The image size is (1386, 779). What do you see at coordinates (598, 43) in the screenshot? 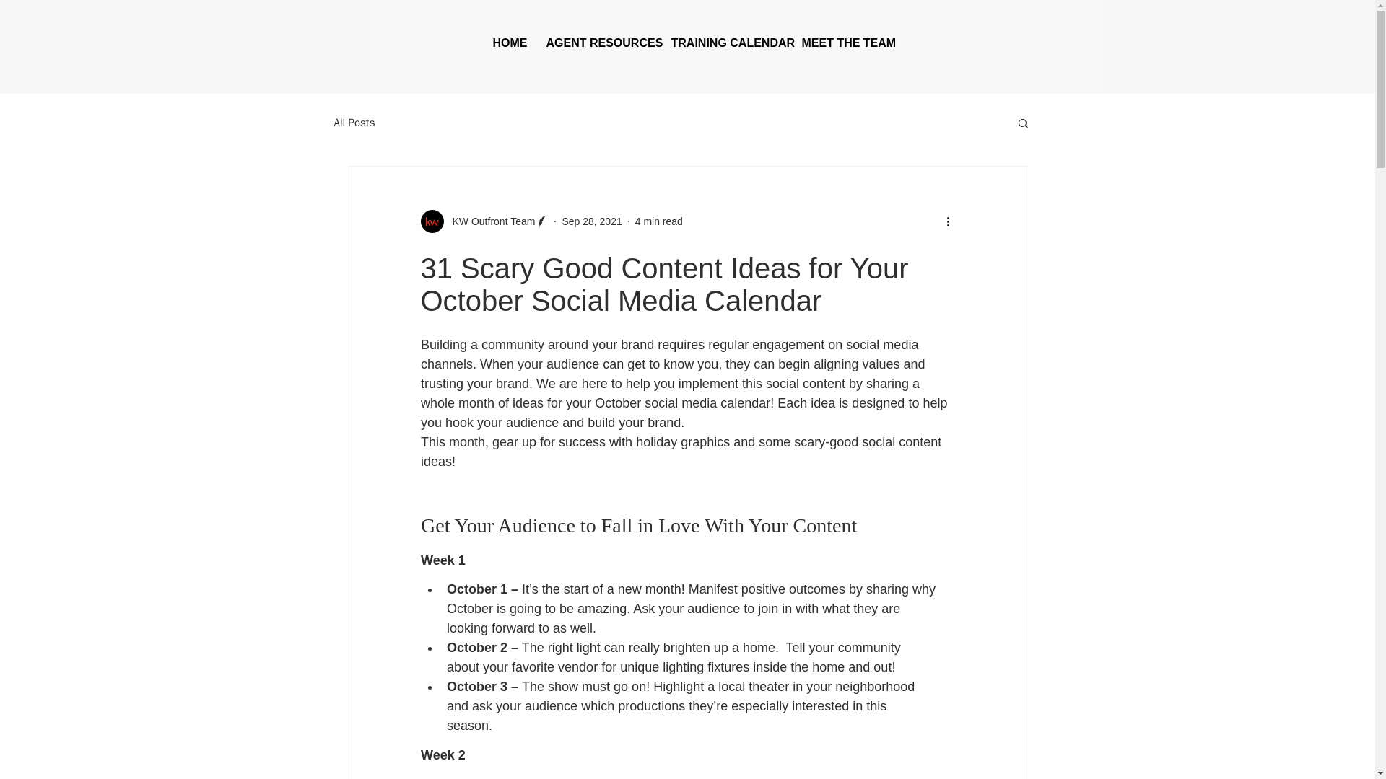
I see `AGENT RESOURCES` at bounding box center [598, 43].